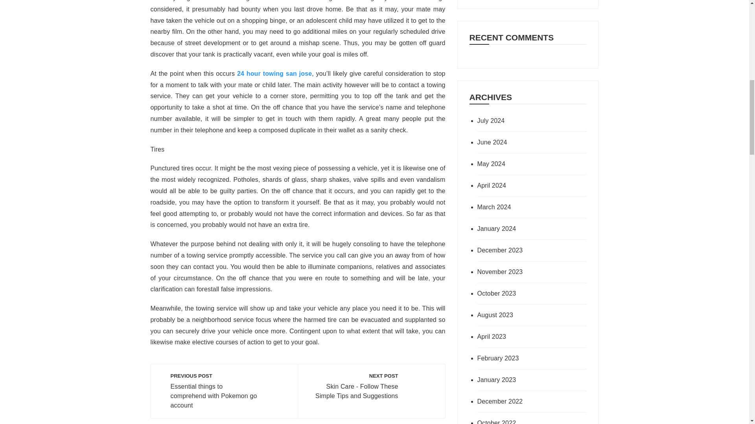  I want to click on February 2023, so click(521, 358).